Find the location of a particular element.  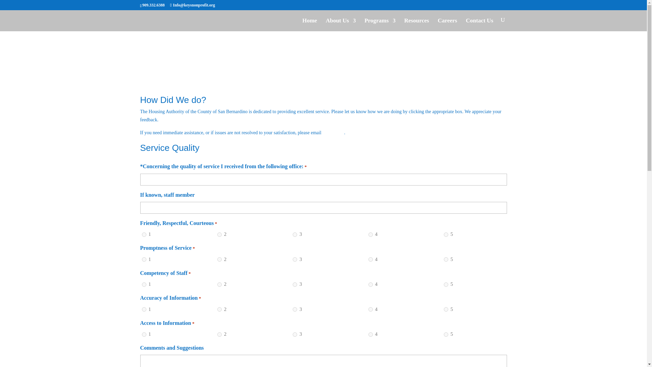

5 is located at coordinates (446, 260).